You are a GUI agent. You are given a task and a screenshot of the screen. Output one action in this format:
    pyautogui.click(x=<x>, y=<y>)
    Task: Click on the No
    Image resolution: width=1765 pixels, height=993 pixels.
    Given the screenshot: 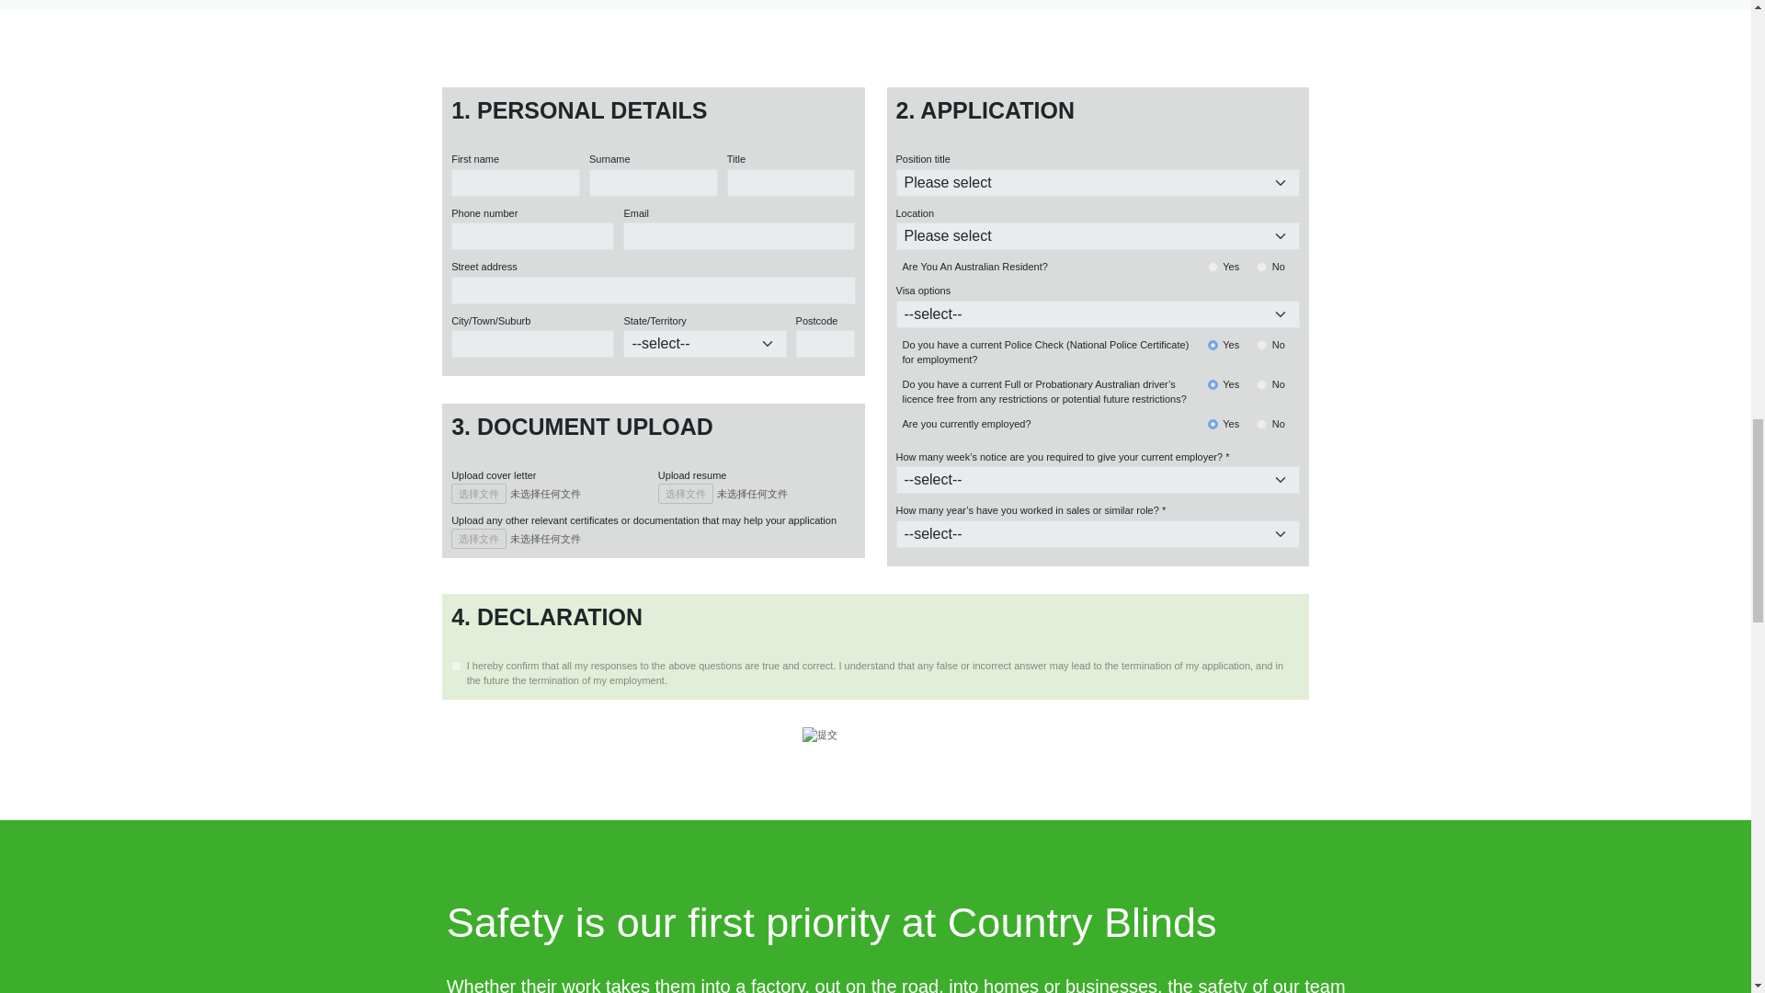 What is the action you would take?
    pyautogui.click(x=1261, y=346)
    